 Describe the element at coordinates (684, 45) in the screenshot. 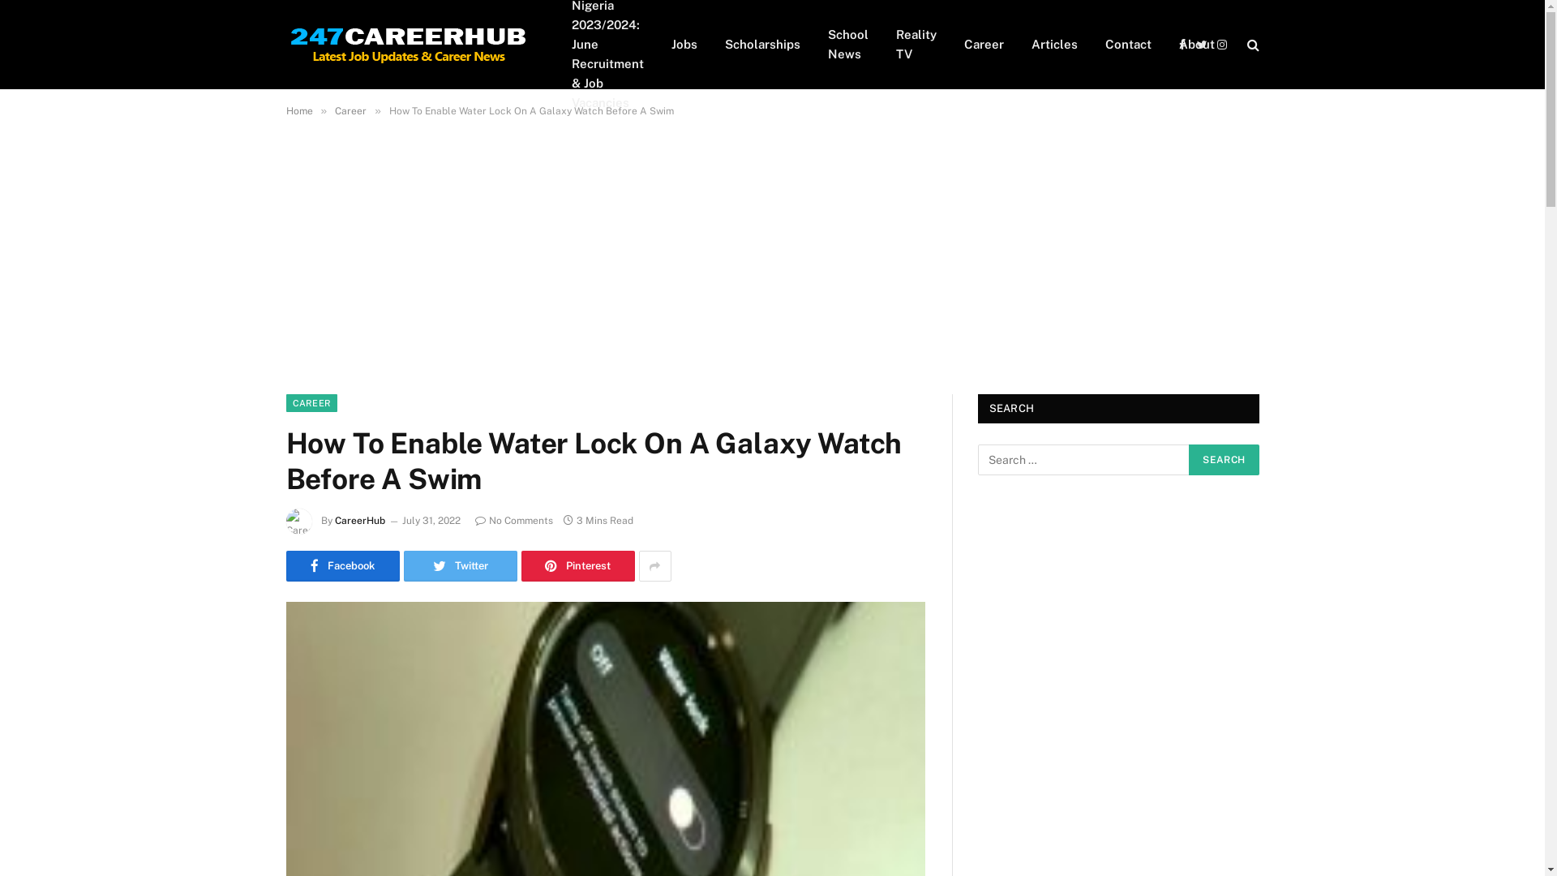

I see `Jobs` at that location.